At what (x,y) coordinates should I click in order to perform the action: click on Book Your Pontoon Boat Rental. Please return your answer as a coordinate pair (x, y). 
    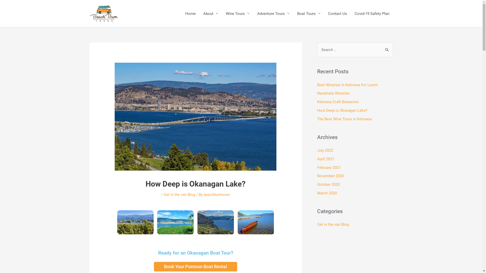
    Looking at the image, I should click on (195, 267).